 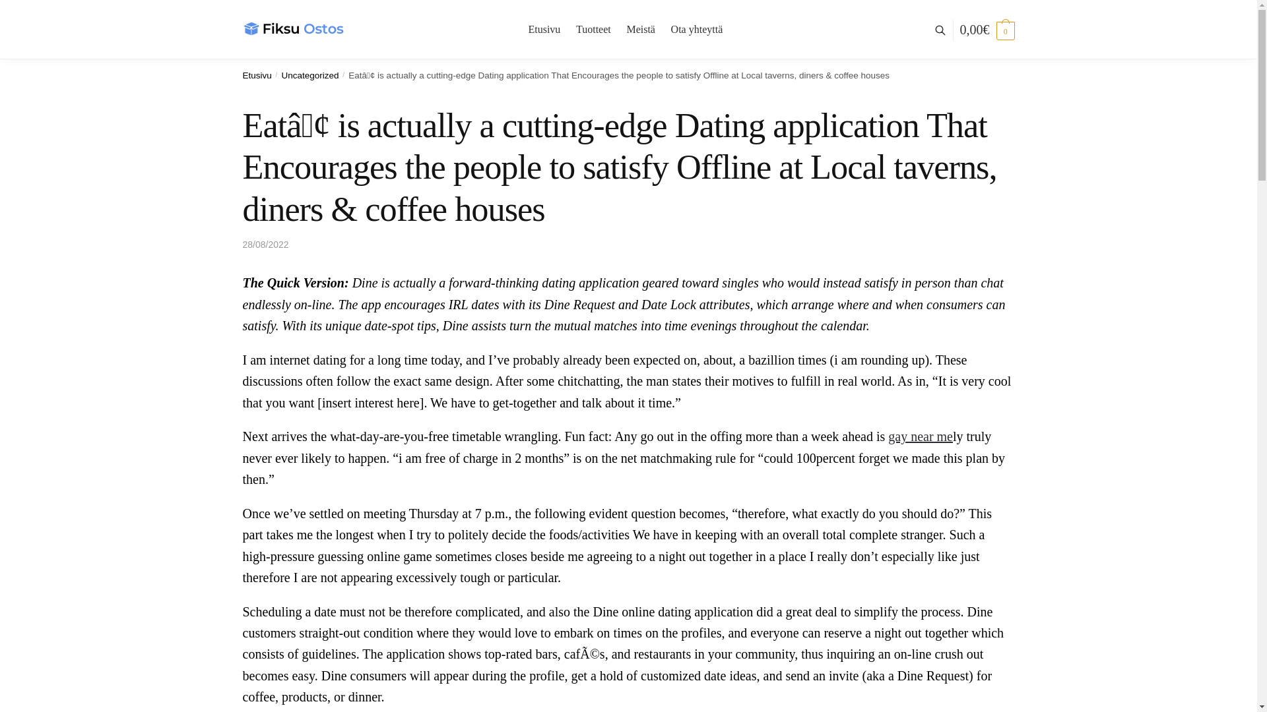 What do you see at coordinates (309, 74) in the screenshot?
I see `Uncategorized` at bounding box center [309, 74].